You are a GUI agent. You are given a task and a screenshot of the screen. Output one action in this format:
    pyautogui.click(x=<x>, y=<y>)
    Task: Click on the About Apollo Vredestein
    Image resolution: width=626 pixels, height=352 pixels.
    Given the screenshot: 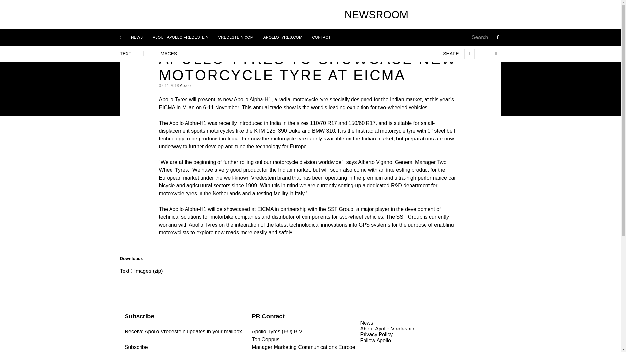 What is the action you would take?
    pyautogui.click(x=388, y=329)
    